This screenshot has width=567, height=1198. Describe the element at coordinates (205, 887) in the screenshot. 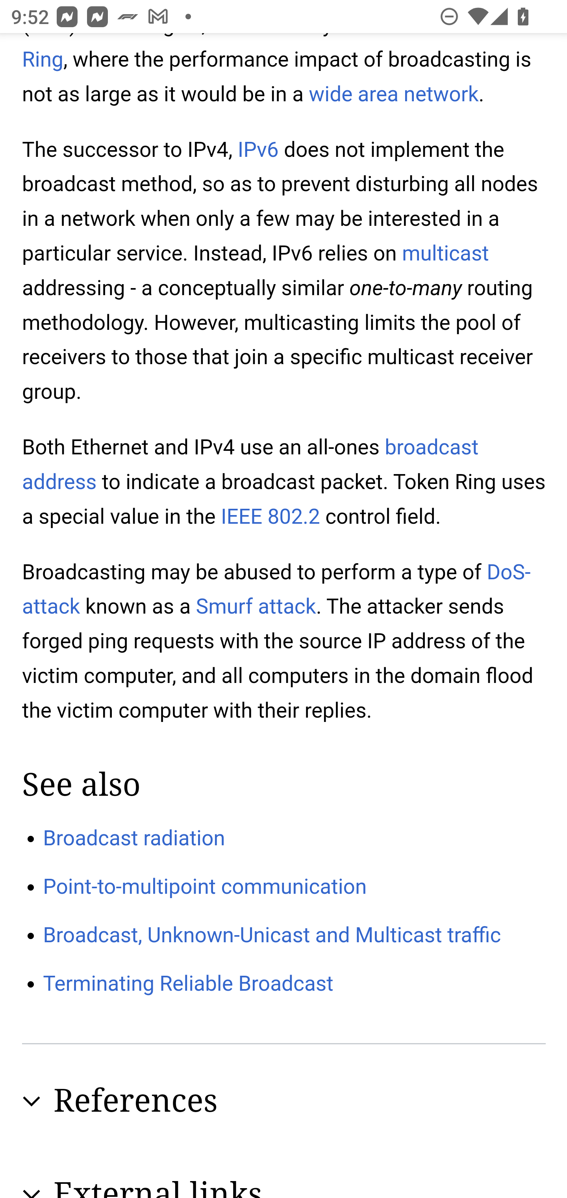

I see `Point-to-multipoint communication` at that location.